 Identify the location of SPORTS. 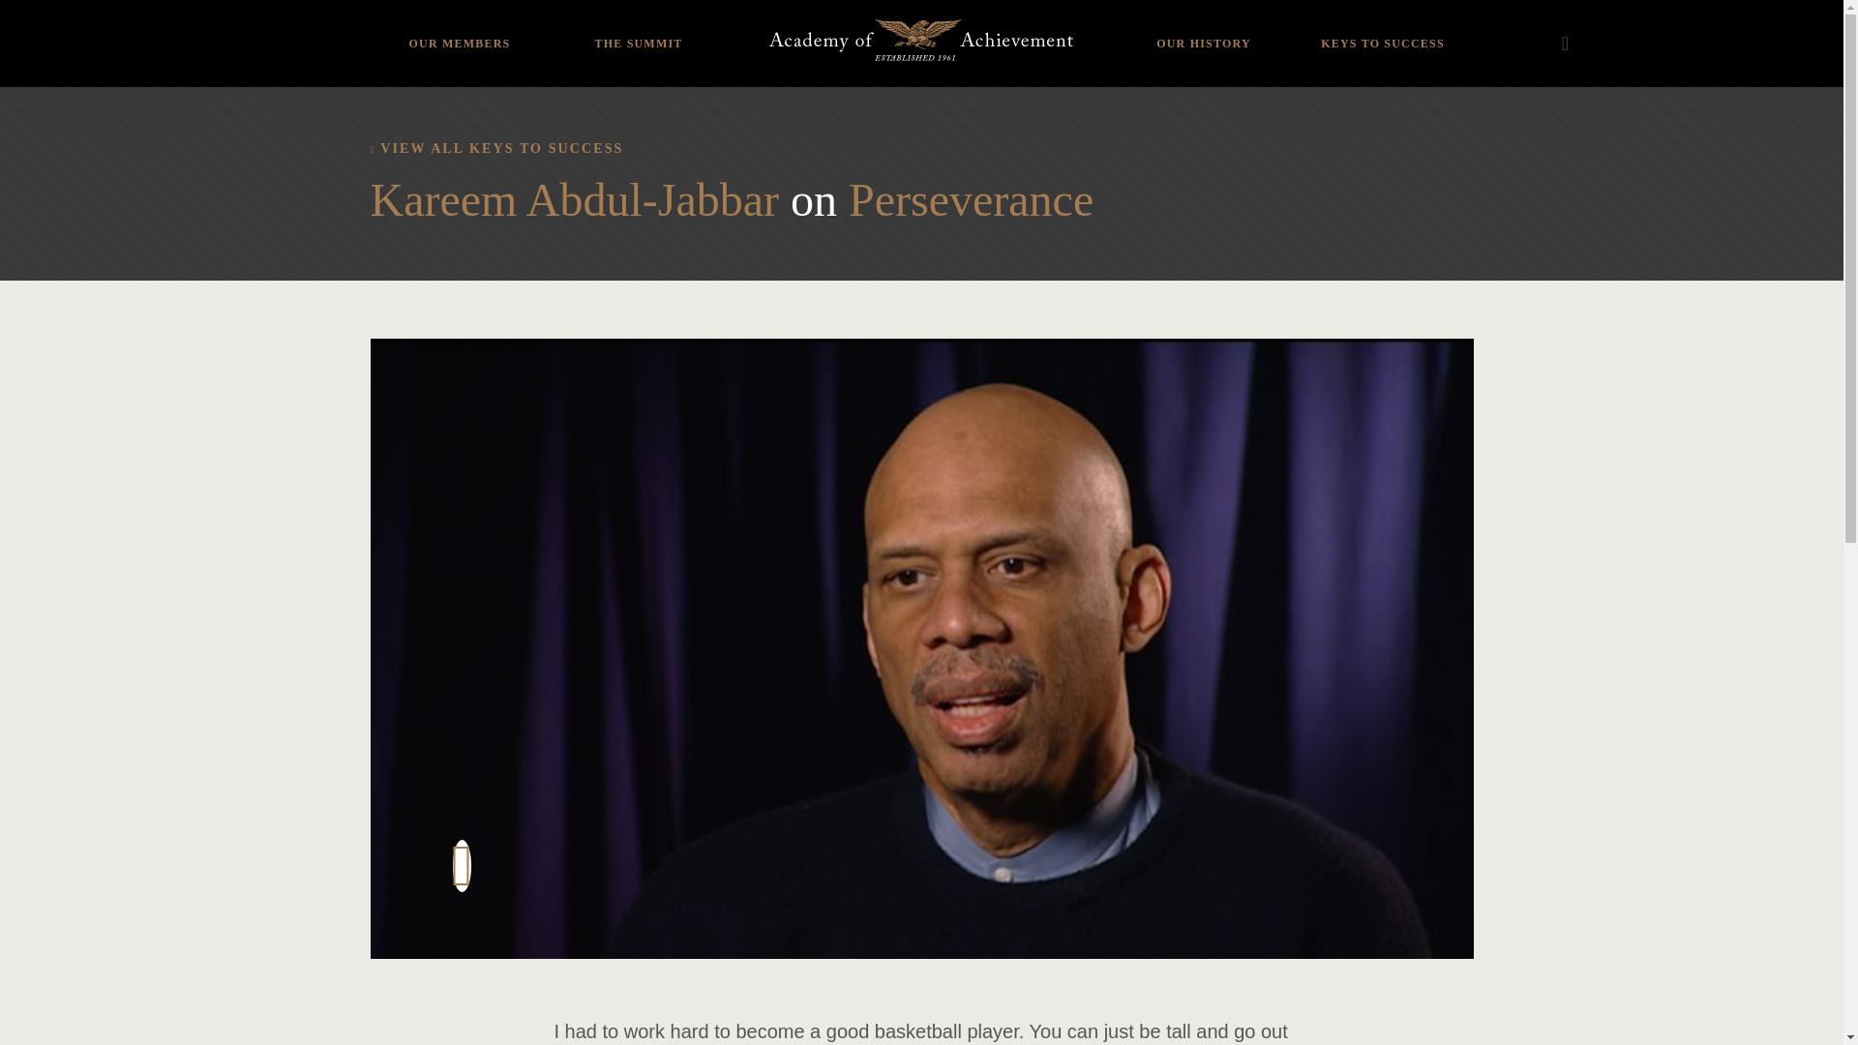
(459, 8).